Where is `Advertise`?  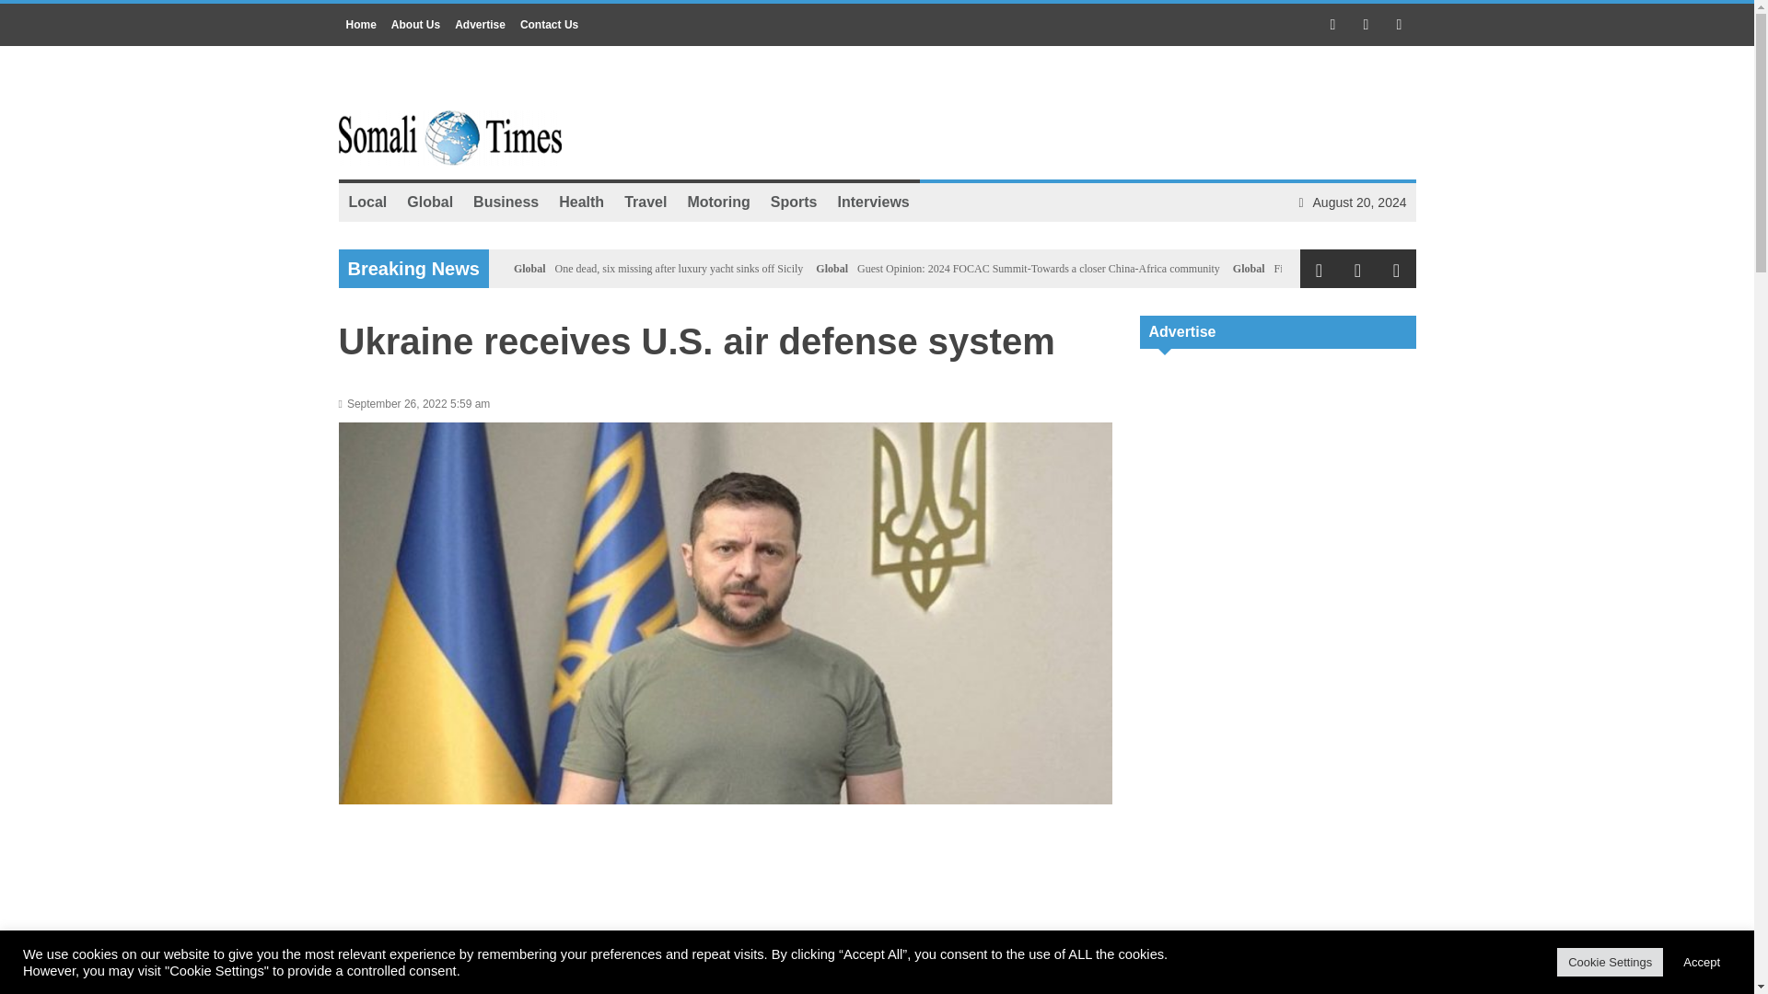
Advertise is located at coordinates (479, 24).